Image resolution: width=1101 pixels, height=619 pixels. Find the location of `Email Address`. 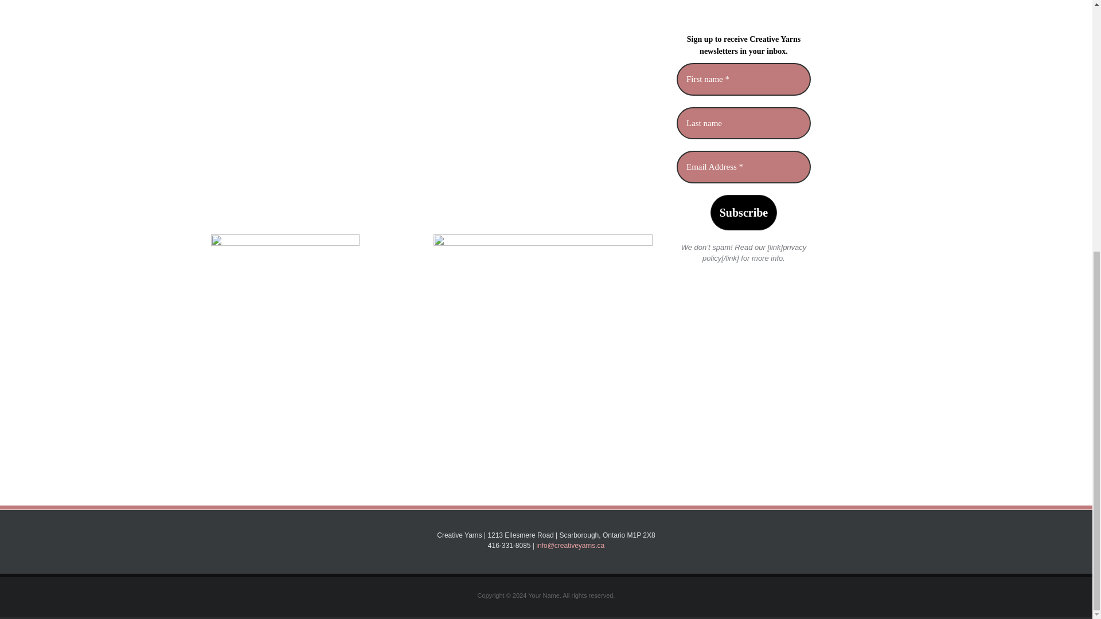

Email Address is located at coordinates (743, 167).